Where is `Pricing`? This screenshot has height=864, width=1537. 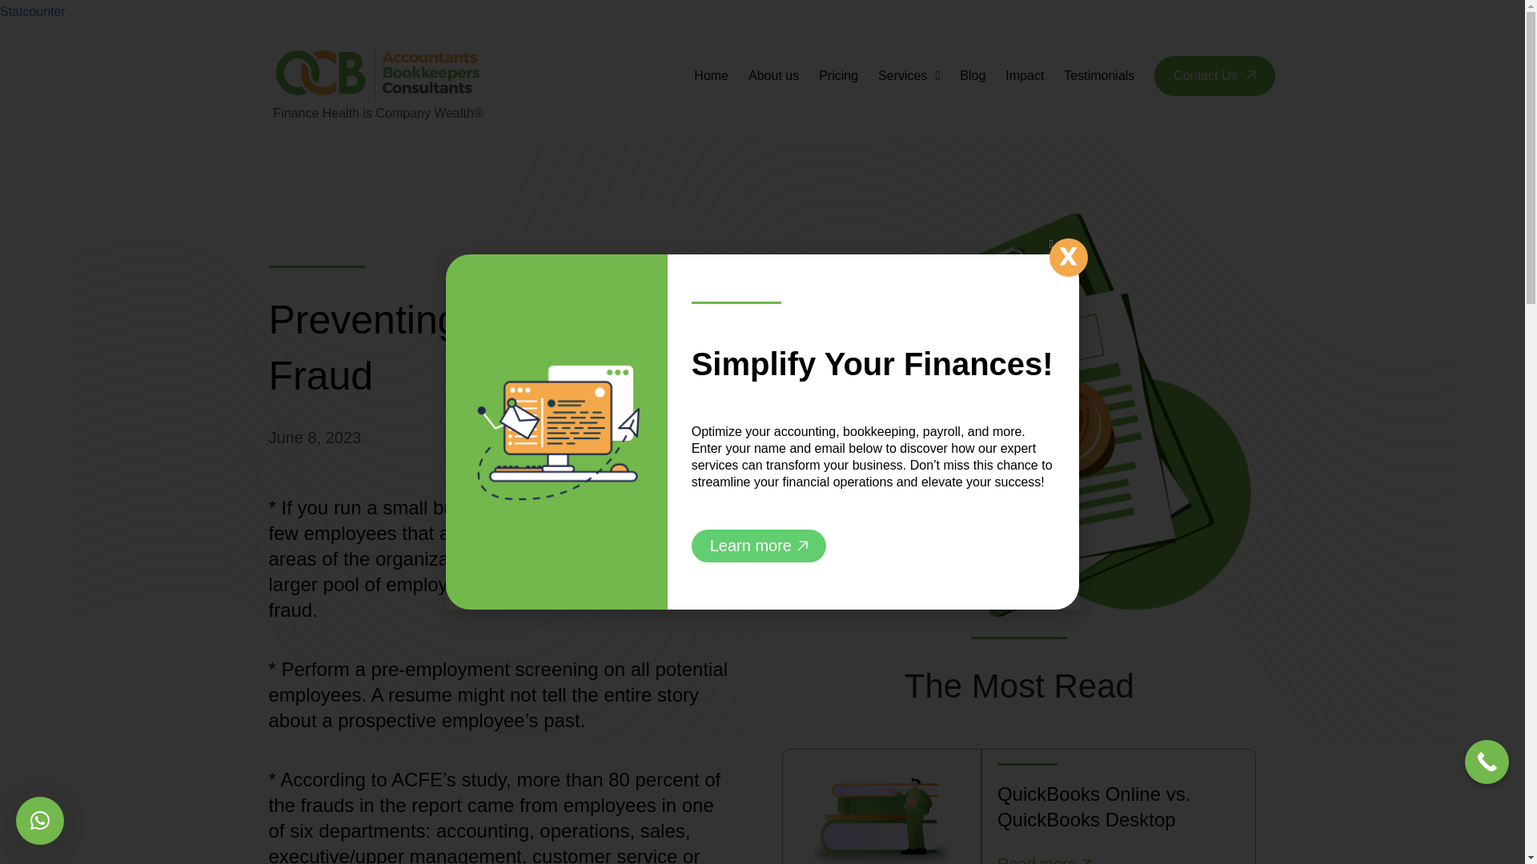 Pricing is located at coordinates (838, 75).